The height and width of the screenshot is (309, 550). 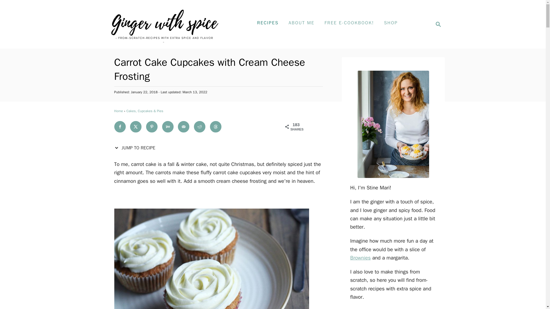 What do you see at coordinates (391, 23) in the screenshot?
I see `SHOP` at bounding box center [391, 23].